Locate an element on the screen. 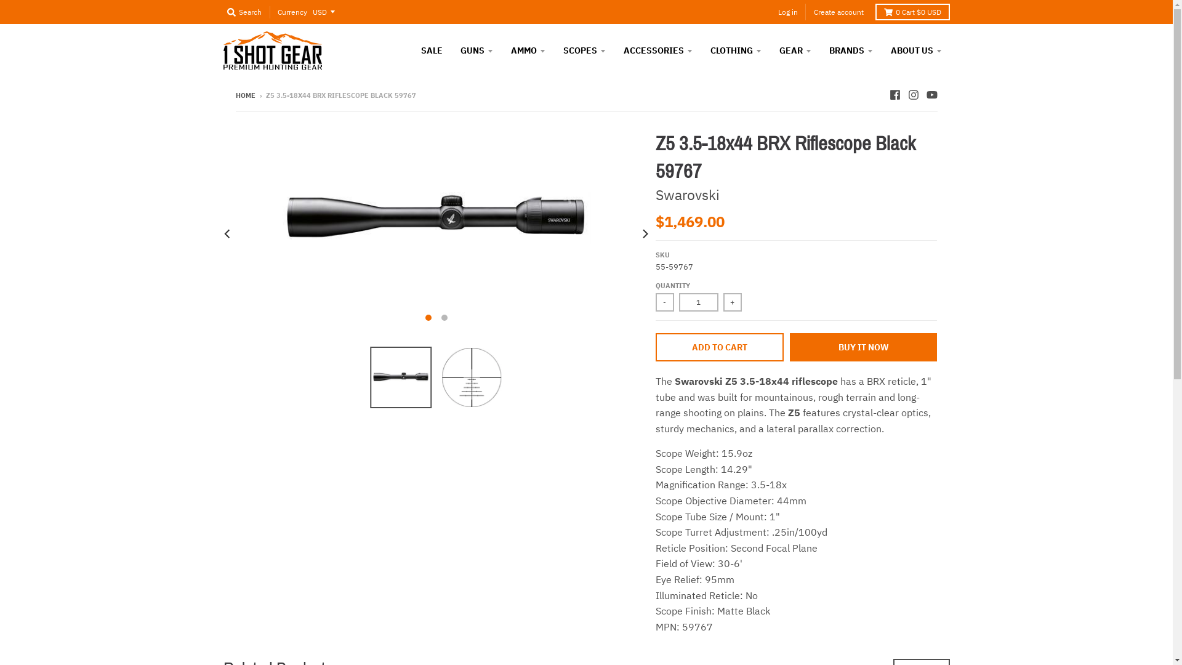  - is located at coordinates (665, 302).